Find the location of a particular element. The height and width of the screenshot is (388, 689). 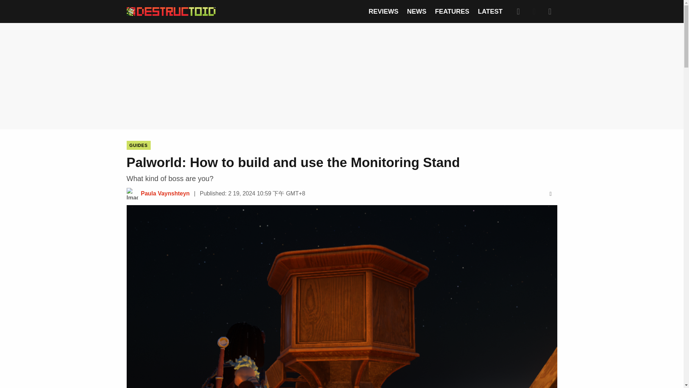

FEATURES is located at coordinates (452, 11).